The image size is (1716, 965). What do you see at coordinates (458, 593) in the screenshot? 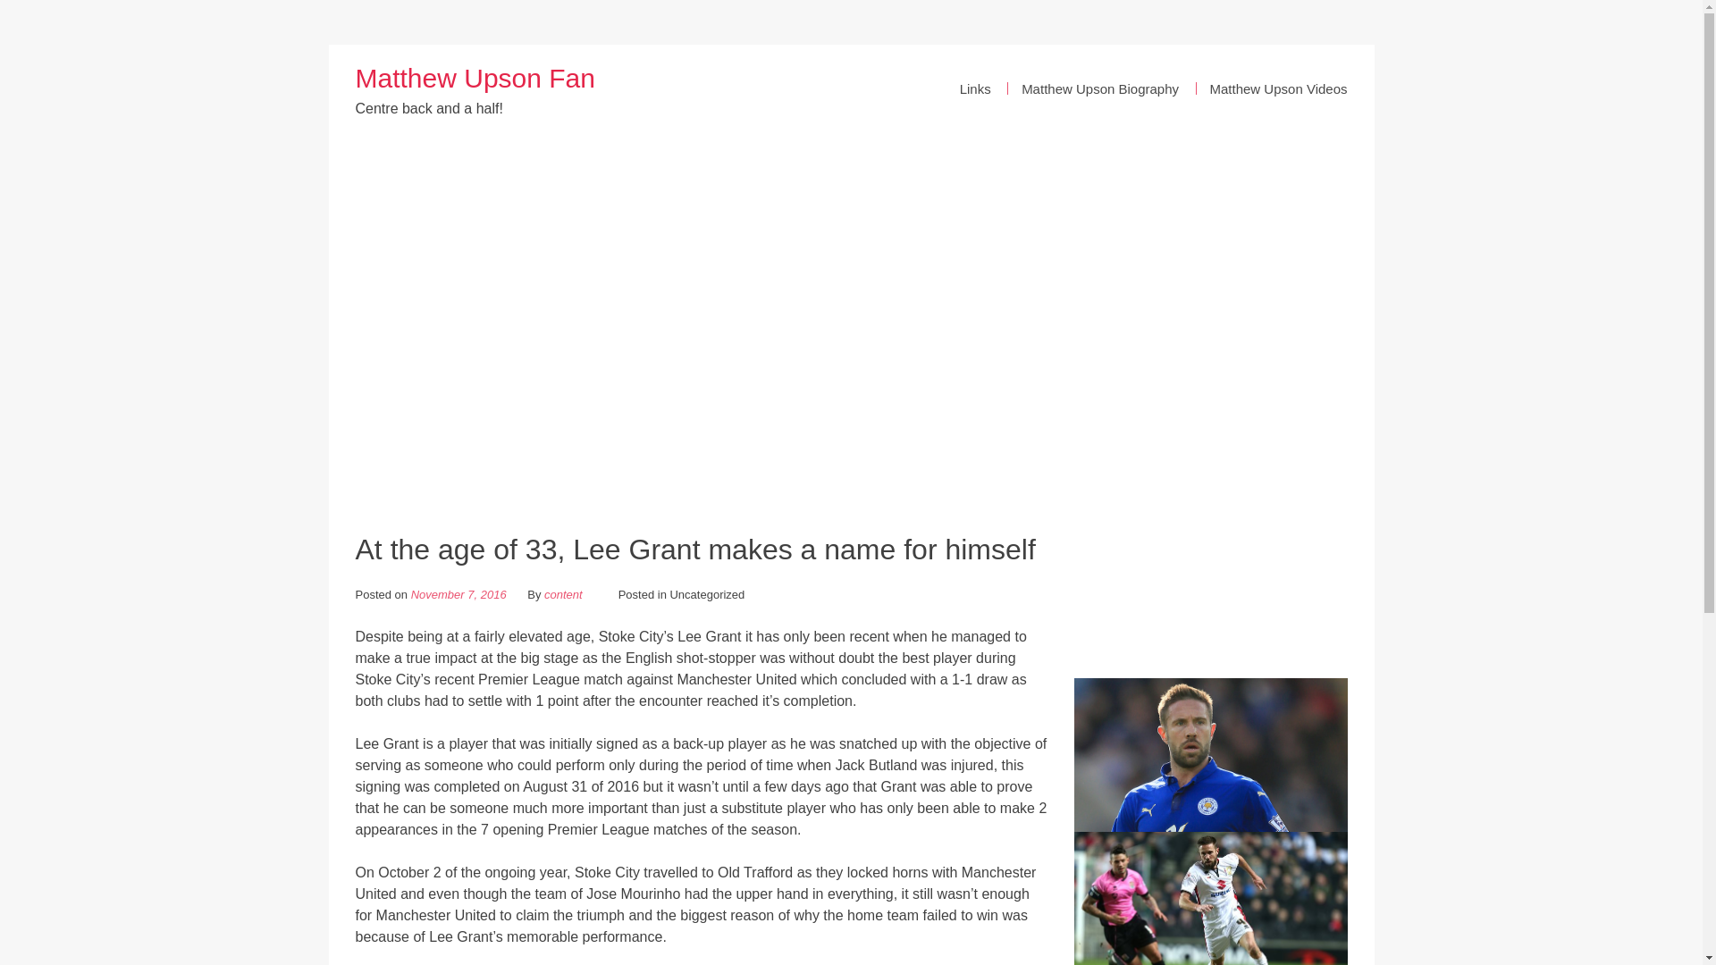
I see `November 7, 2016` at bounding box center [458, 593].